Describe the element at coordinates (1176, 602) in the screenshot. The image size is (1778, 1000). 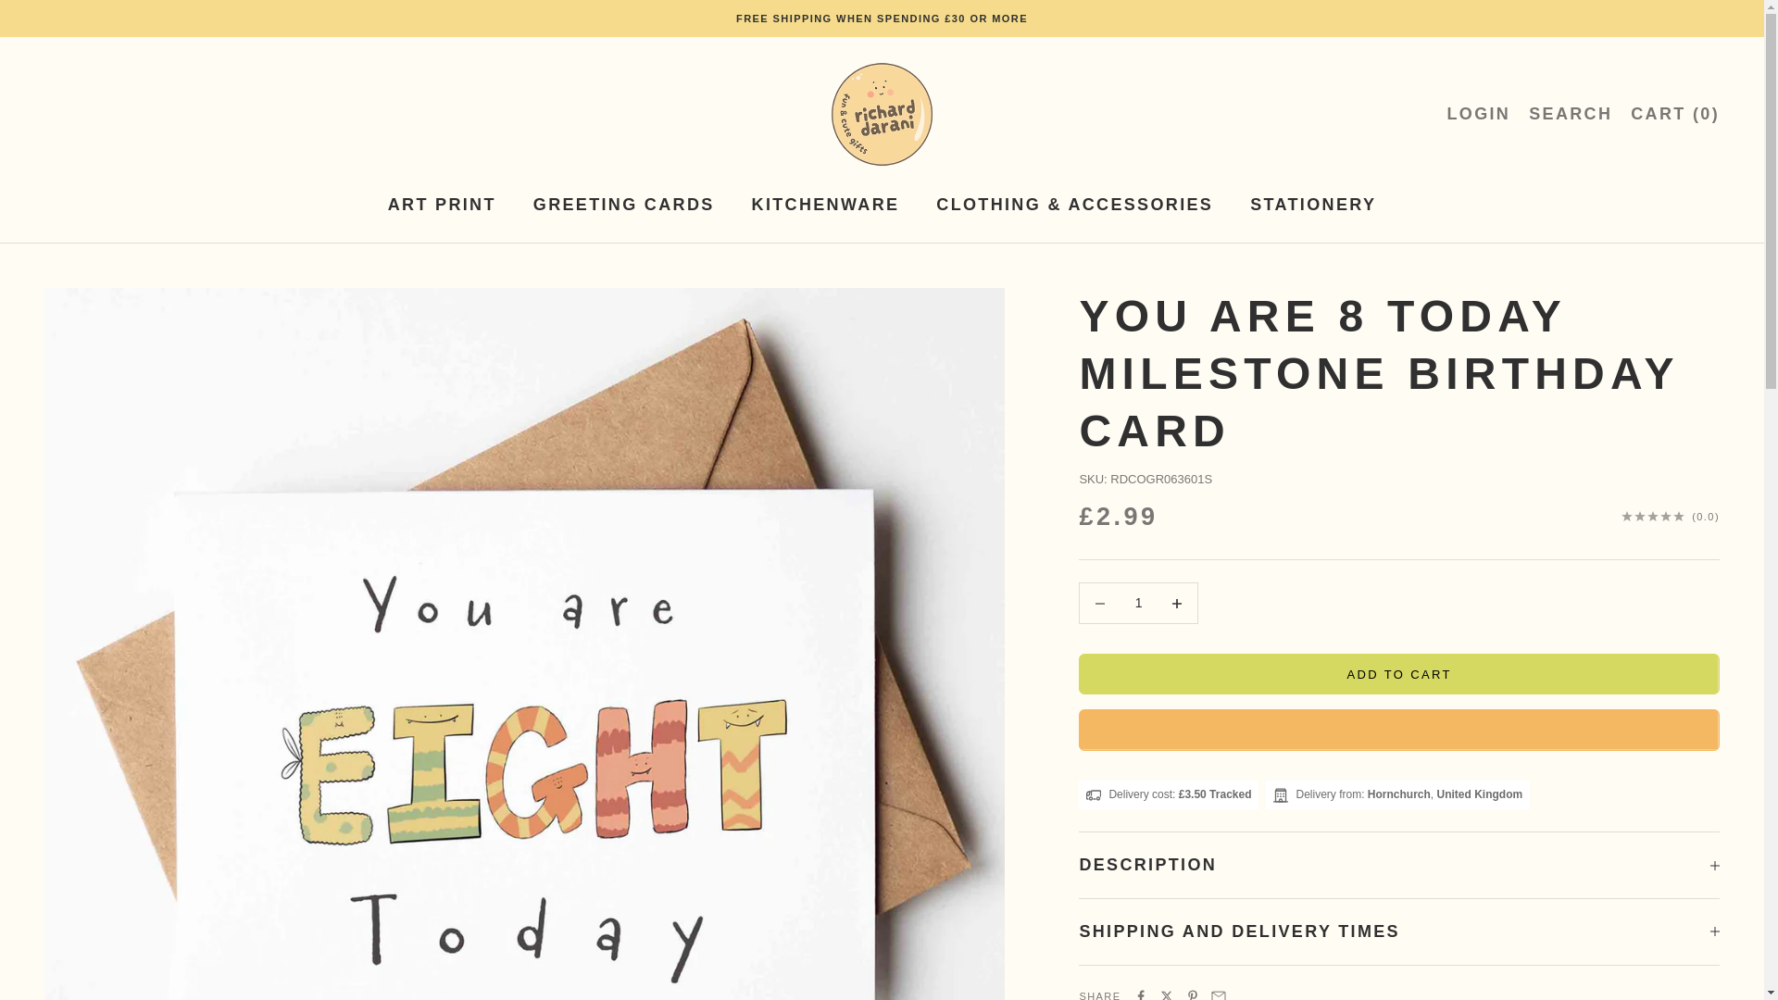
I see `No reviews` at that location.